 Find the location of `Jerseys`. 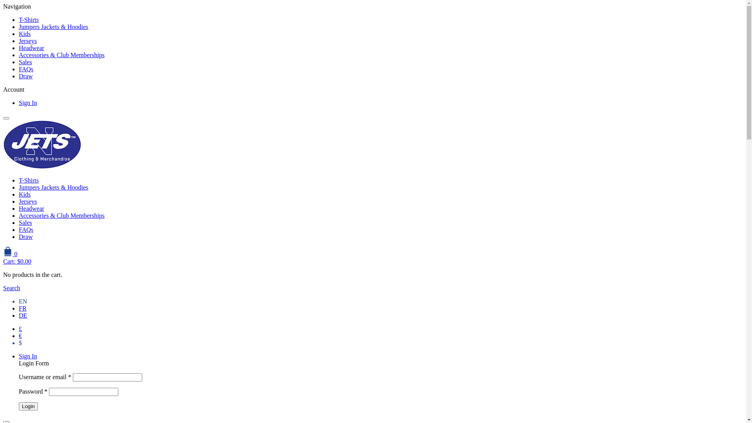

Jerseys is located at coordinates (28, 201).